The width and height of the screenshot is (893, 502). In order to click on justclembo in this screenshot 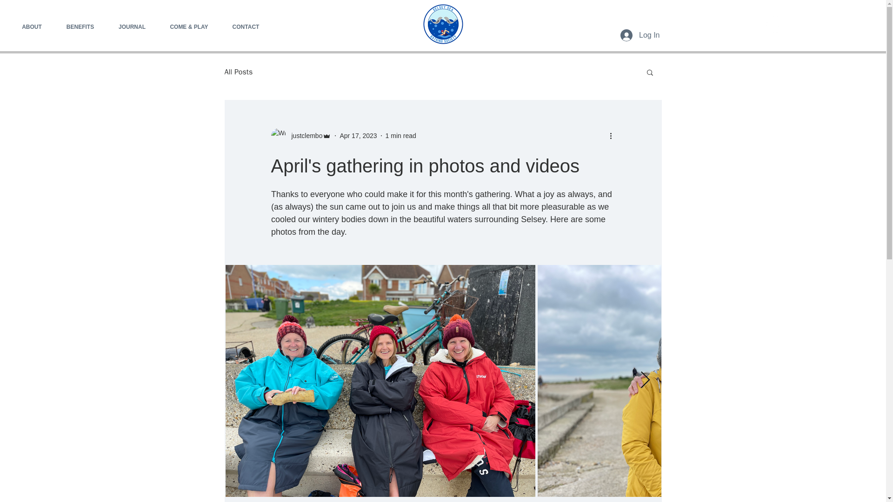, I will do `click(300, 136)`.